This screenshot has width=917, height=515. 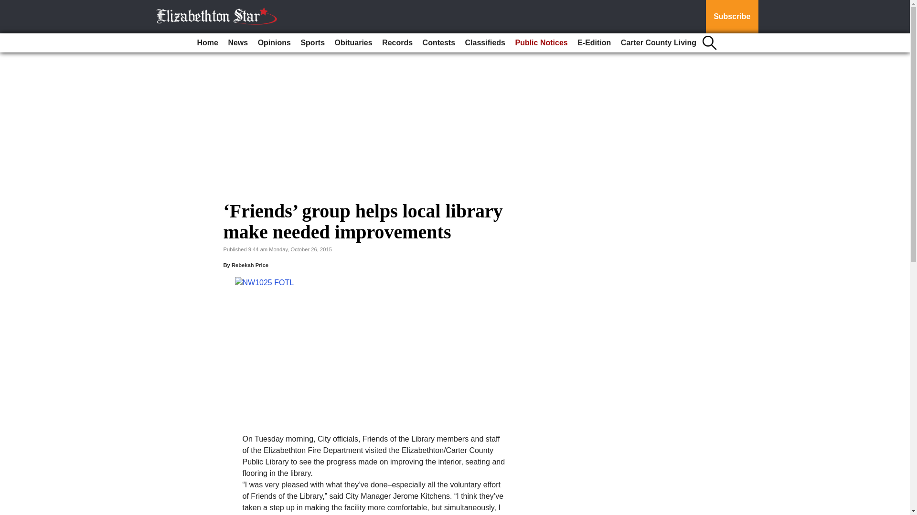 What do you see at coordinates (439, 43) in the screenshot?
I see `Contests` at bounding box center [439, 43].